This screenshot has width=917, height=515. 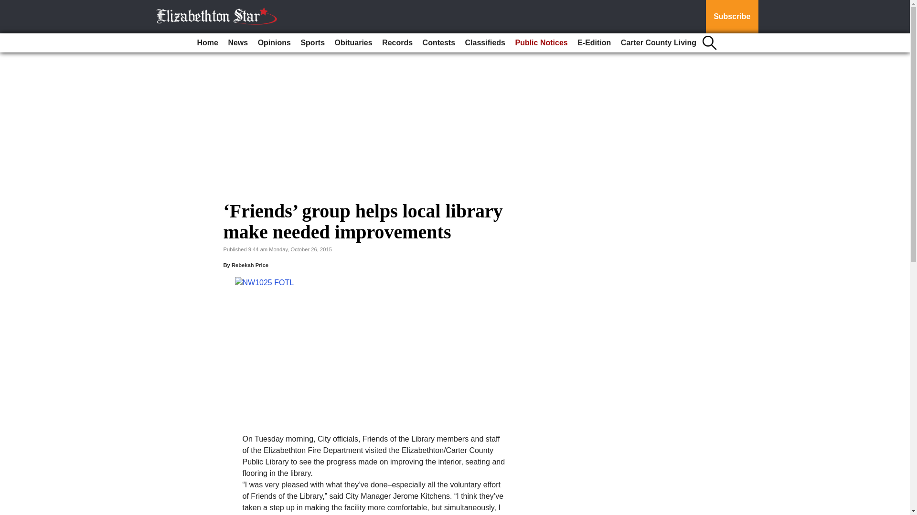 What do you see at coordinates (439, 43) in the screenshot?
I see `Contests` at bounding box center [439, 43].